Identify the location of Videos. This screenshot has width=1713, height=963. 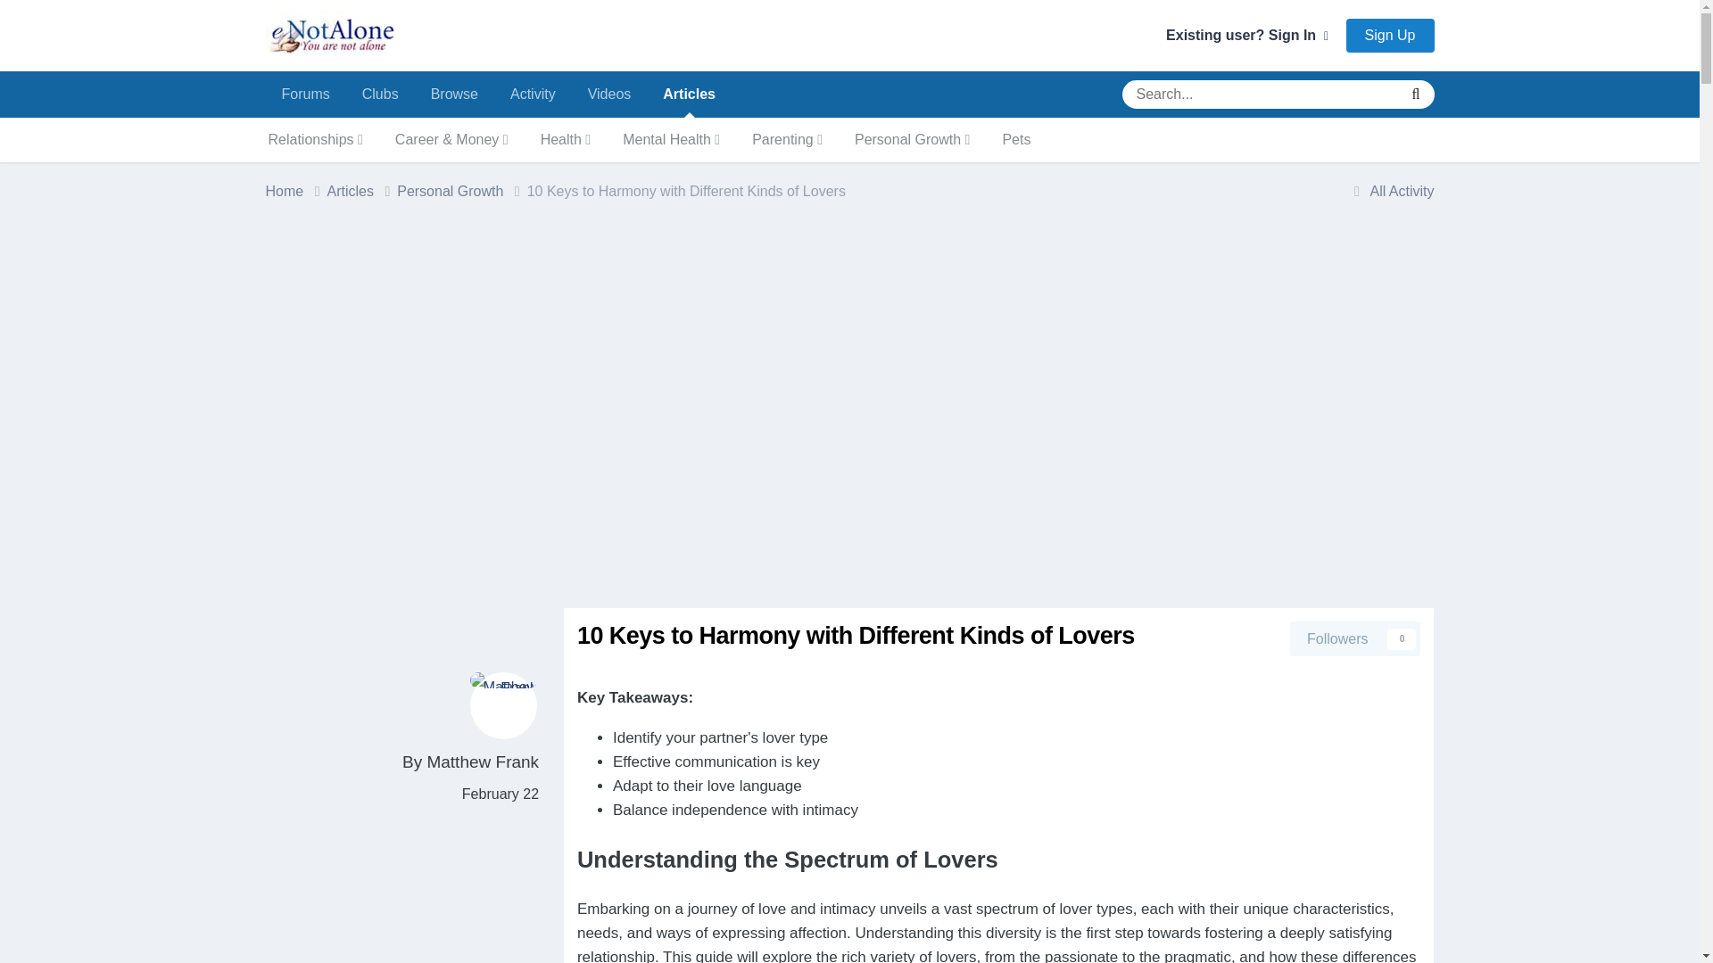
(609, 94).